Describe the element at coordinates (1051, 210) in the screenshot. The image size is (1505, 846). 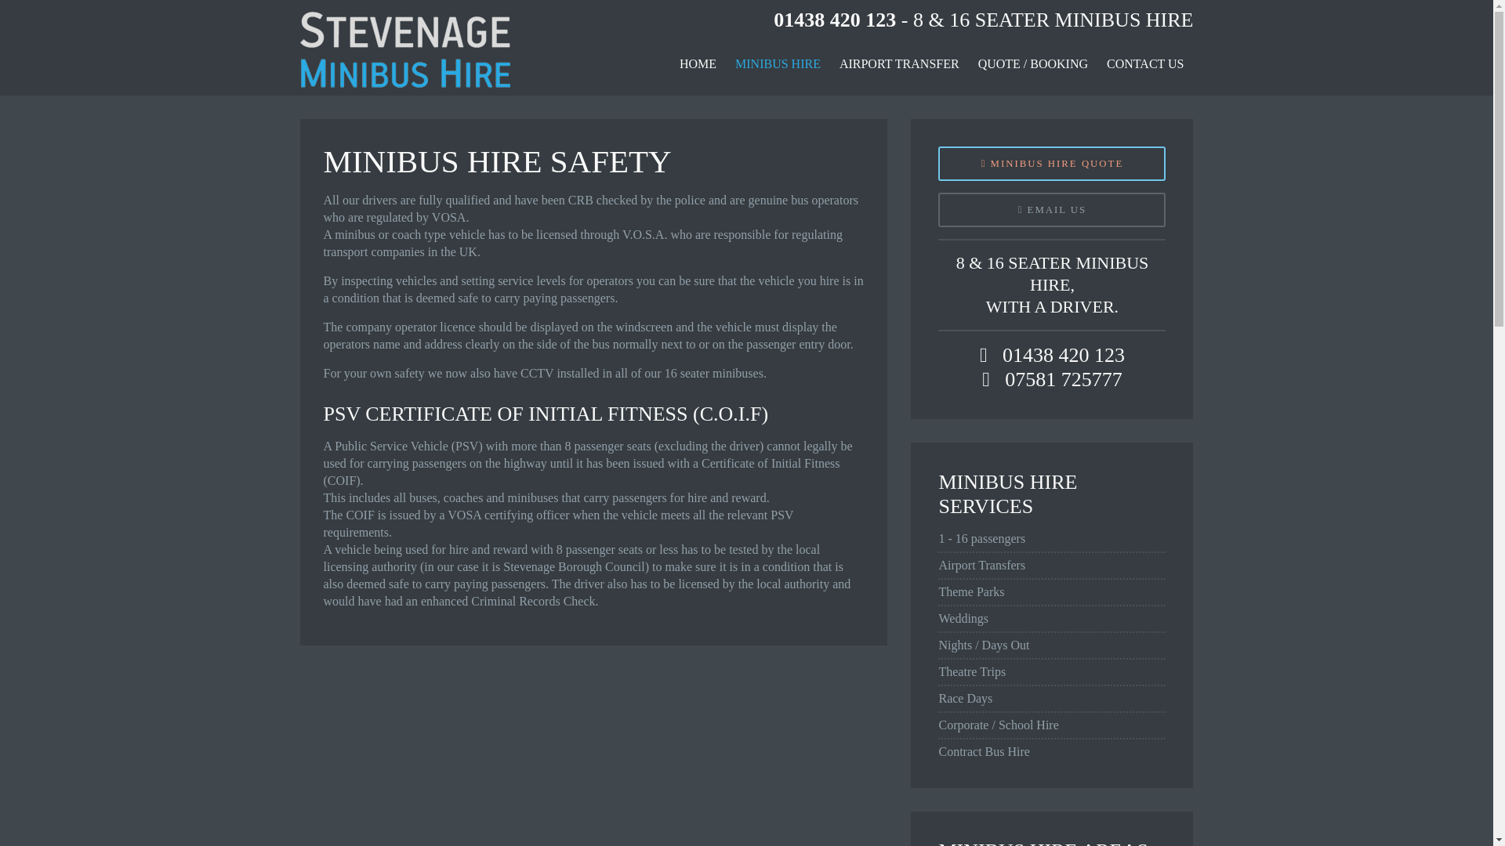
I see `Minibus Hire Quote` at that location.